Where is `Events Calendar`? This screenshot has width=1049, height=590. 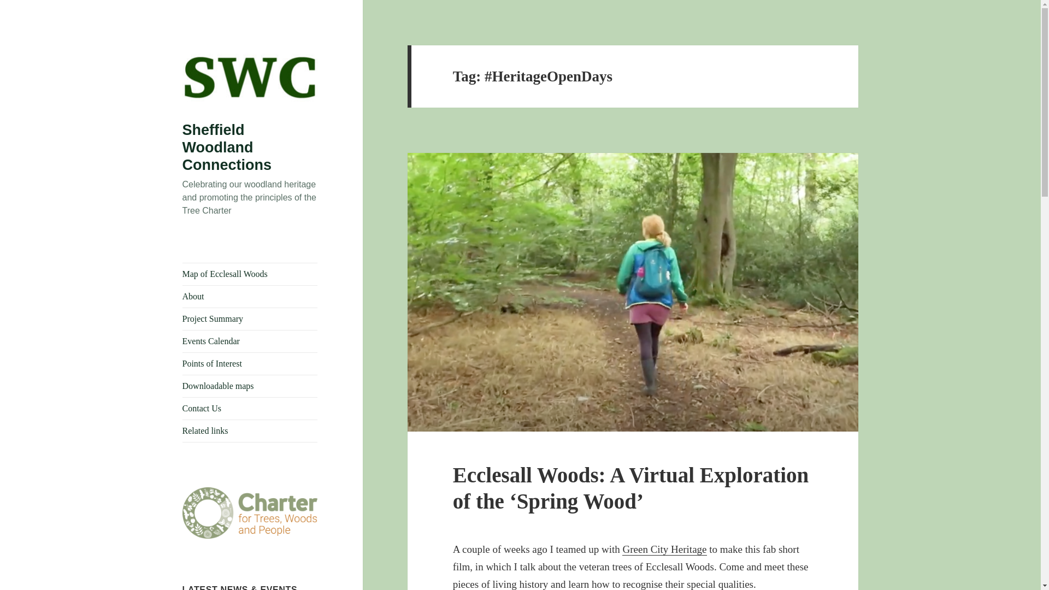 Events Calendar is located at coordinates (250, 341).